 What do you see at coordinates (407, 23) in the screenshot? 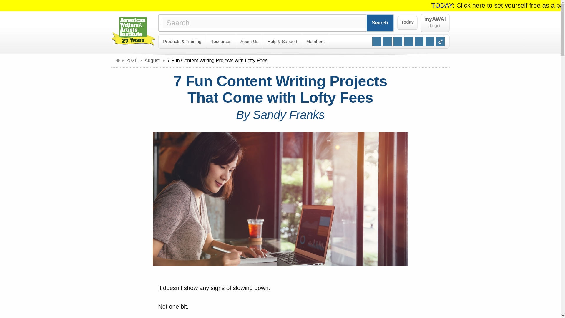
I see `Resources` at bounding box center [407, 23].